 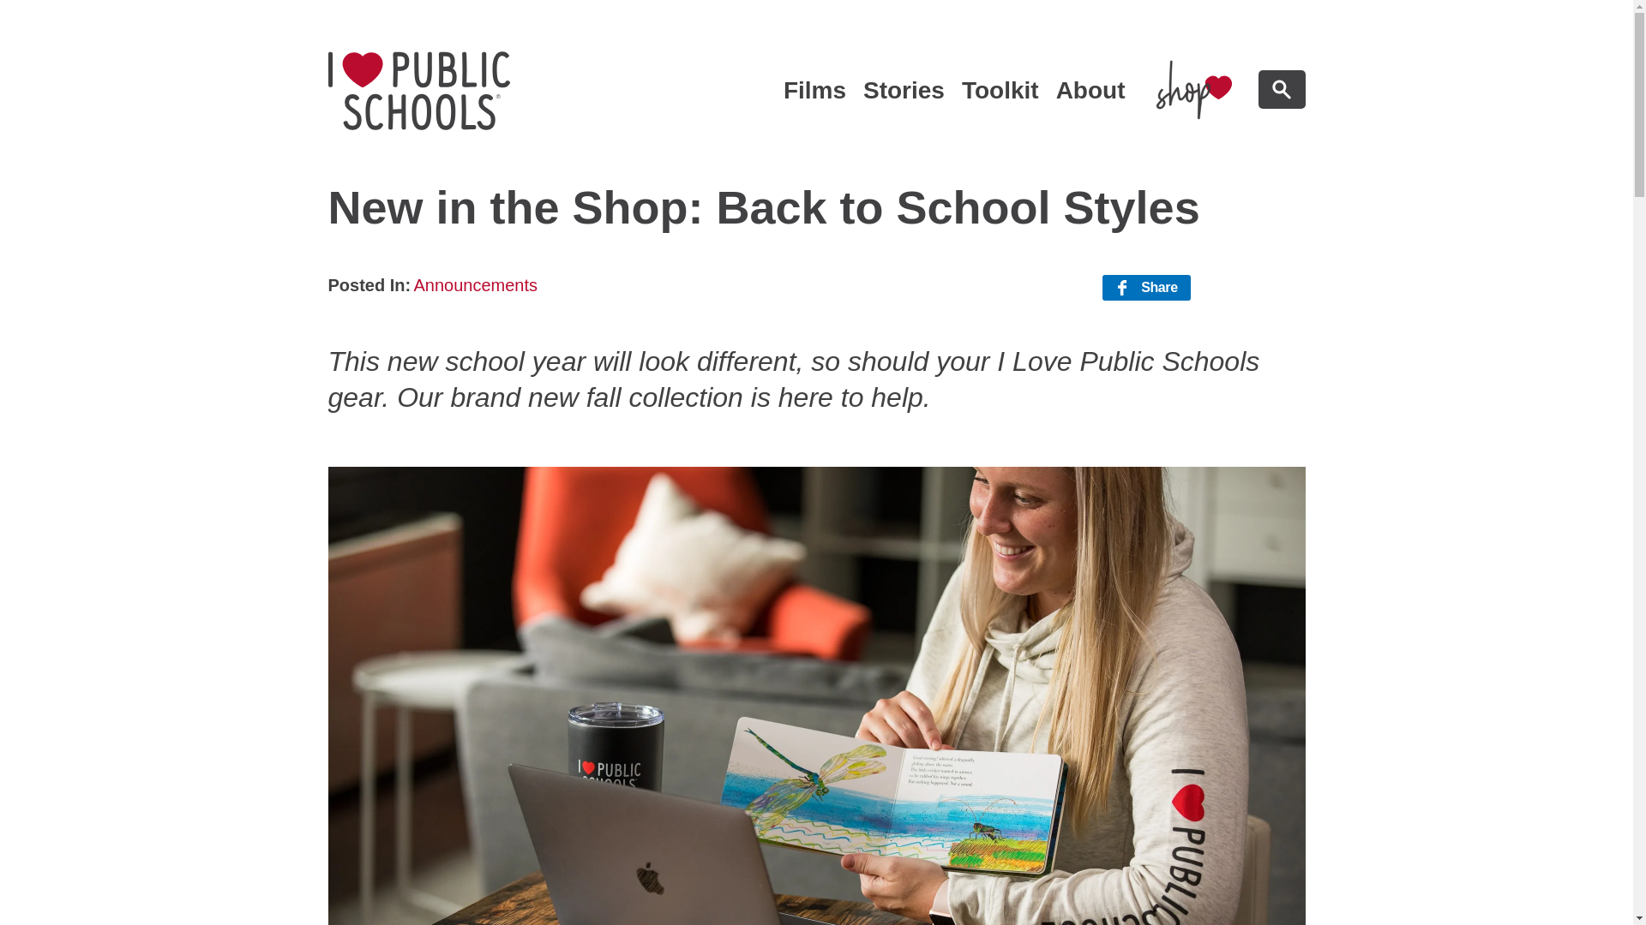 What do you see at coordinates (1090, 92) in the screenshot?
I see `Shop` at bounding box center [1090, 92].